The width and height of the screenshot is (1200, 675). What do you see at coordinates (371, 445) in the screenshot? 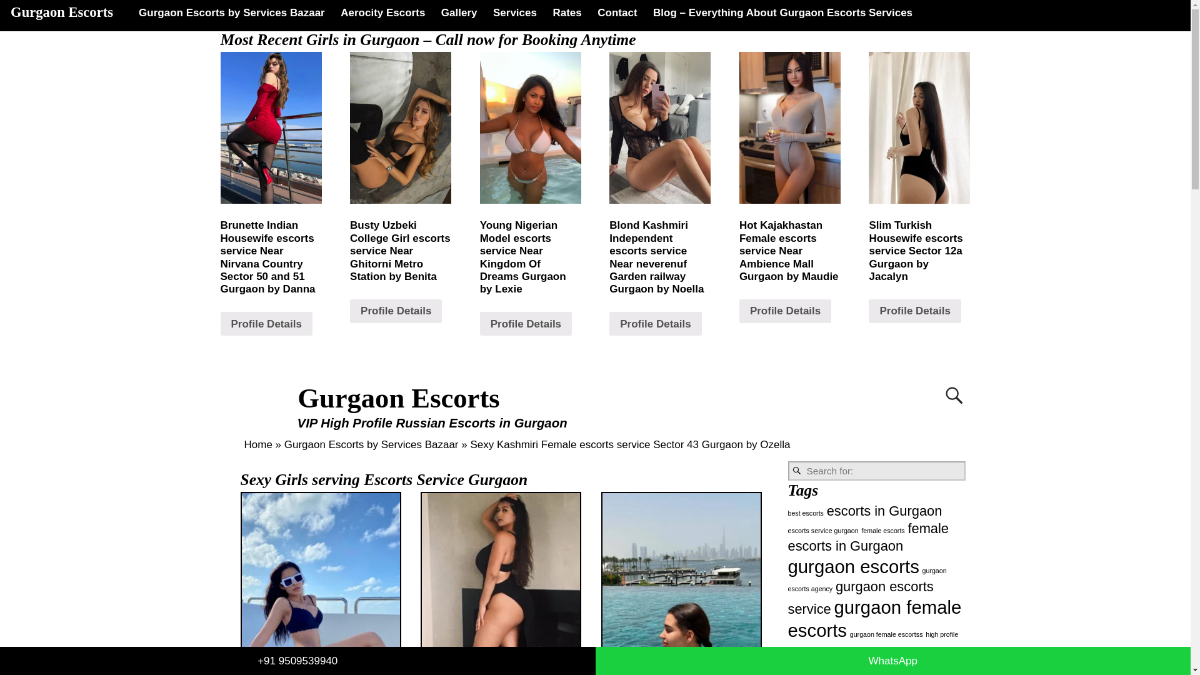
I see `Gurgaon Escorts by Services Bazaar` at bounding box center [371, 445].